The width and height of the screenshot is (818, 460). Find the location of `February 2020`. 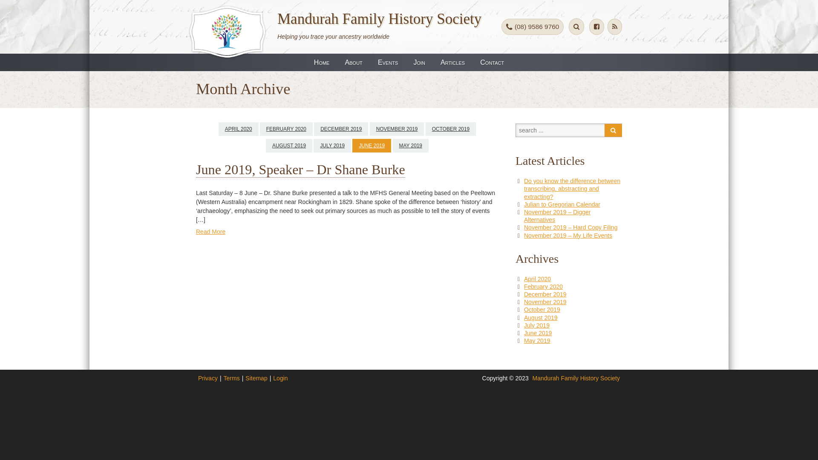

February 2020 is located at coordinates (544, 287).